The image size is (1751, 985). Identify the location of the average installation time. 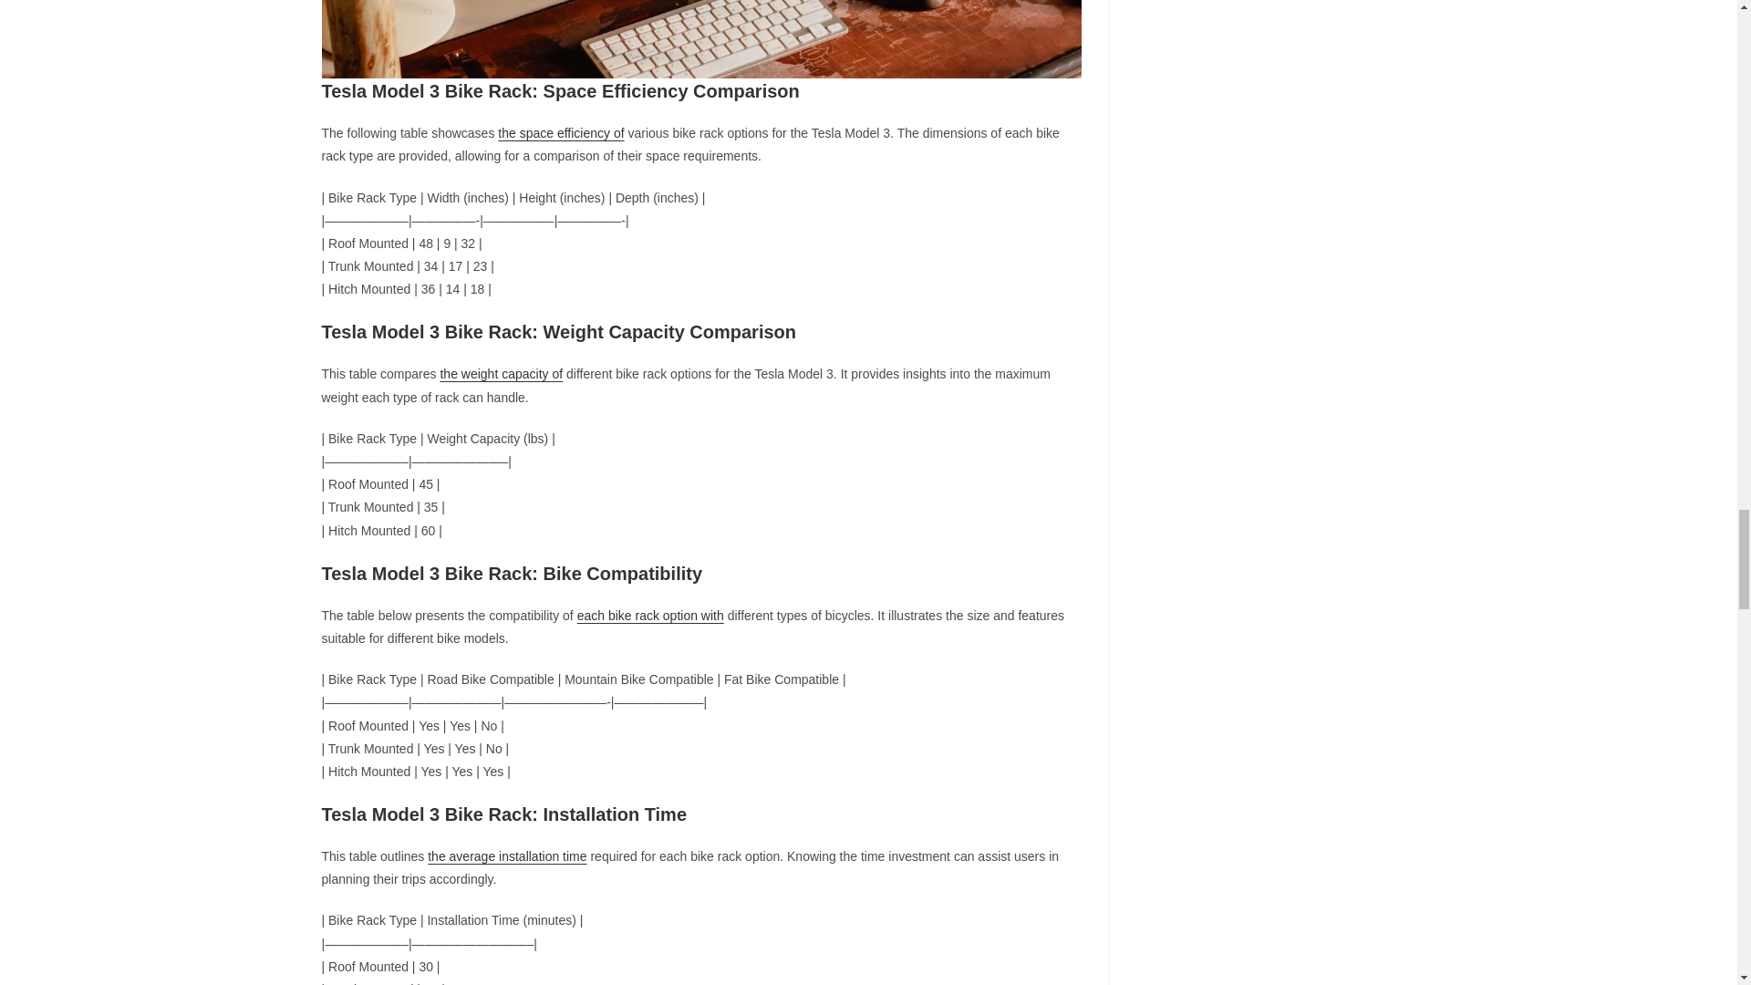
(507, 855).